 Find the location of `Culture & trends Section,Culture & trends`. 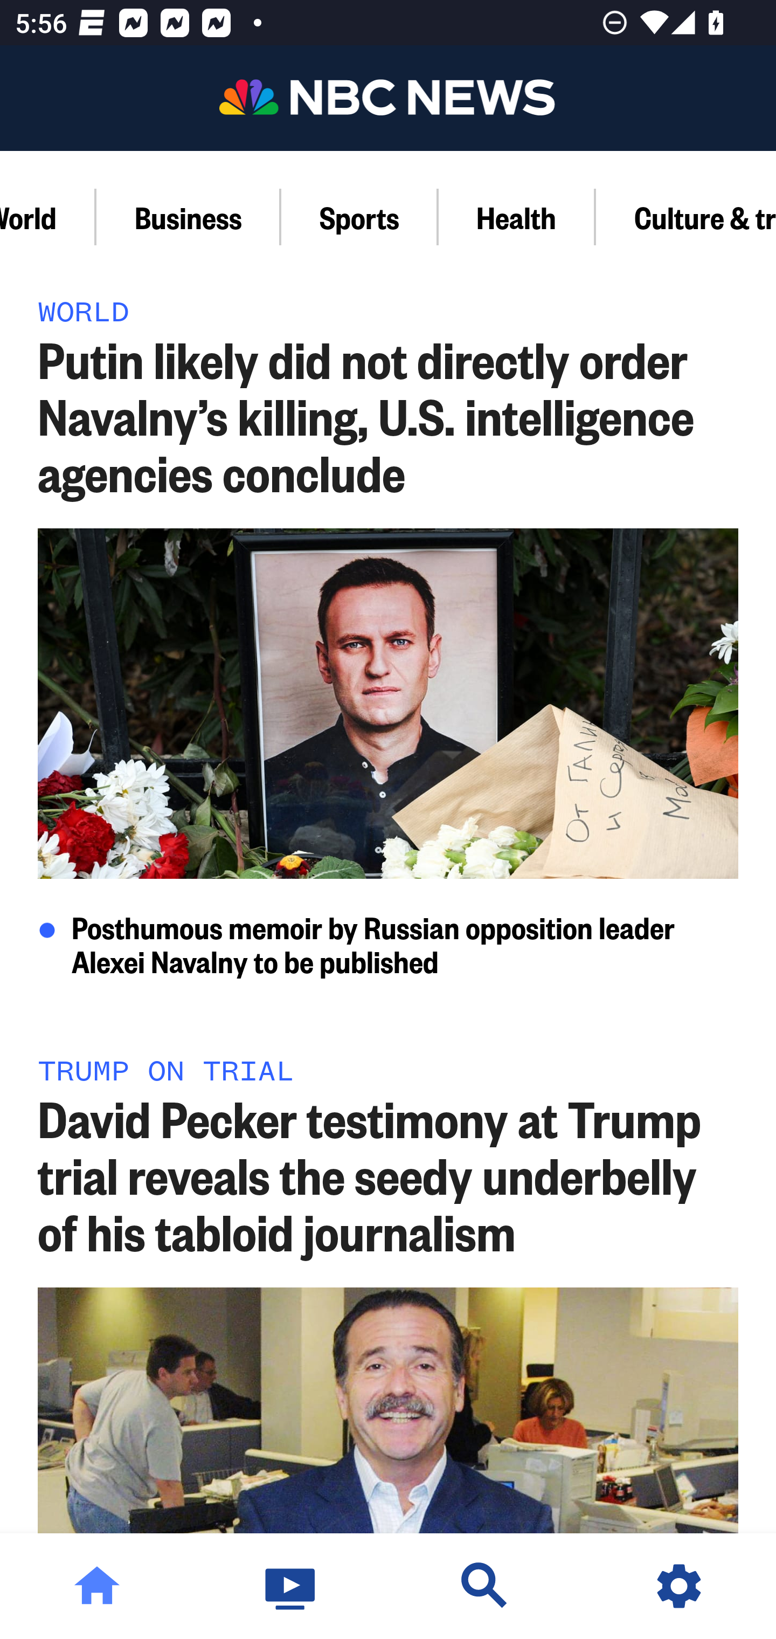

Culture & trends Section,Culture & trends is located at coordinates (685, 217).